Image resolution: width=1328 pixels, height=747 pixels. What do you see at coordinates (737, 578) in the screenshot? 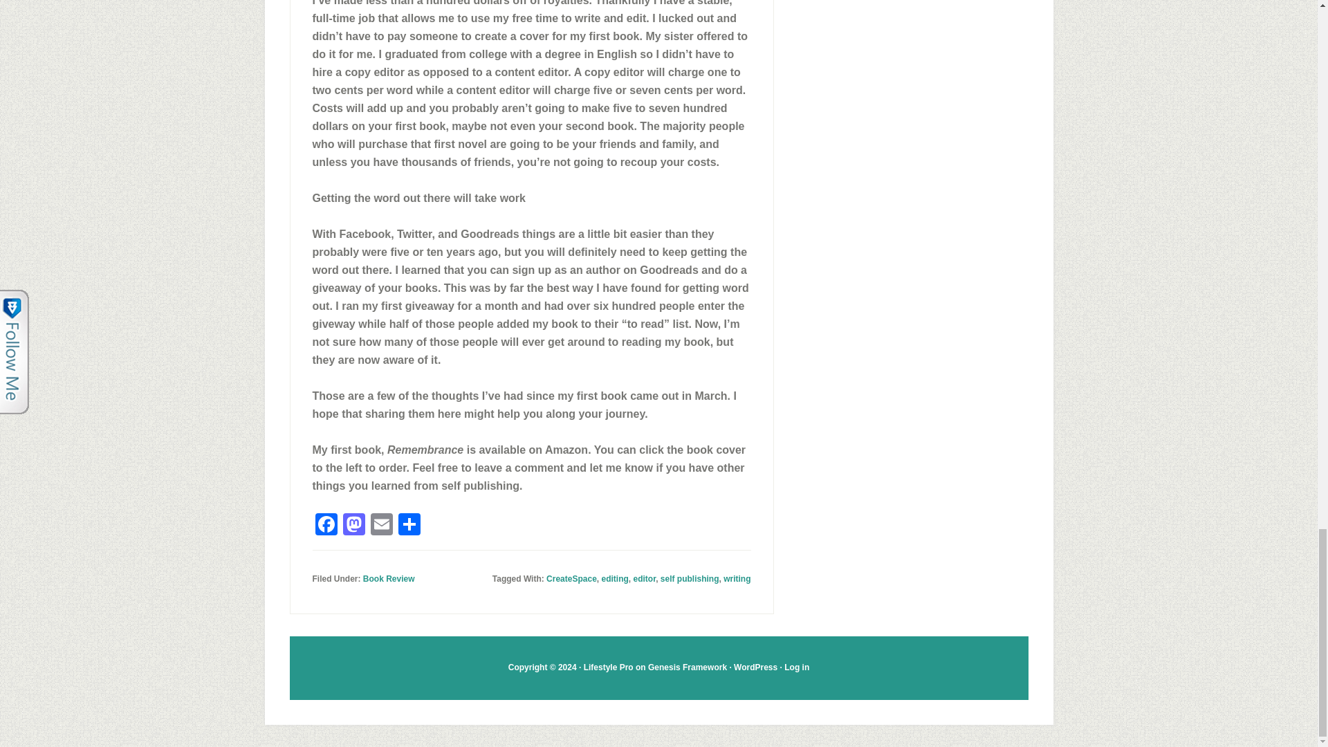
I see `writing` at bounding box center [737, 578].